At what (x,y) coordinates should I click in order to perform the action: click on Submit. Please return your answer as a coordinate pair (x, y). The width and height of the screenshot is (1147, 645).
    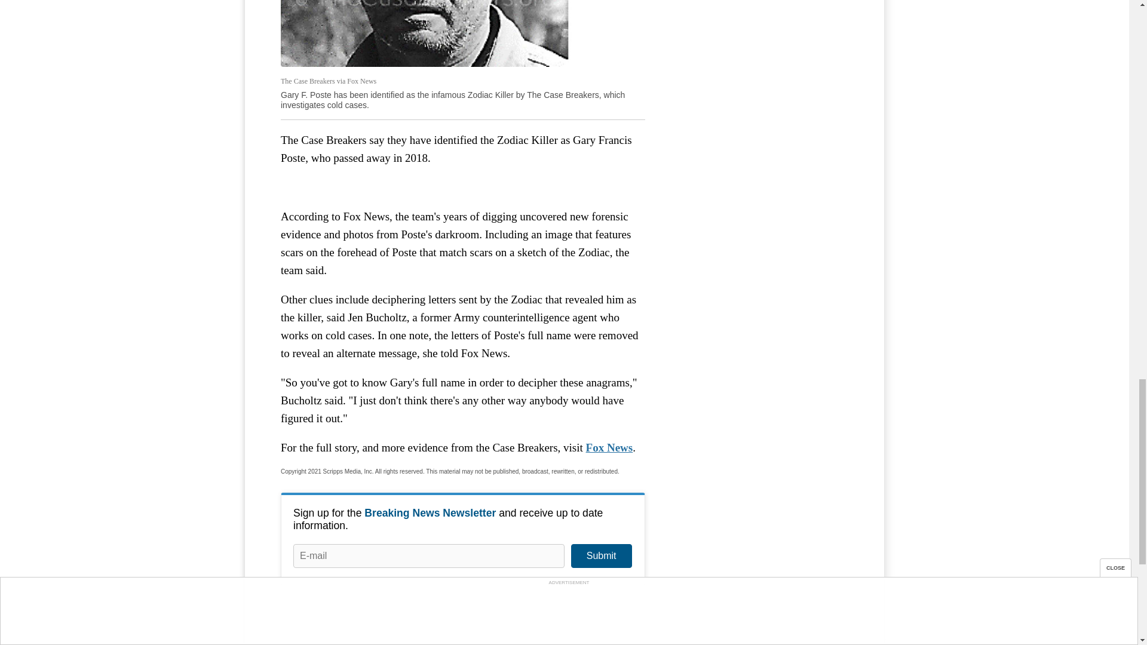
    Looking at the image, I should click on (601, 556).